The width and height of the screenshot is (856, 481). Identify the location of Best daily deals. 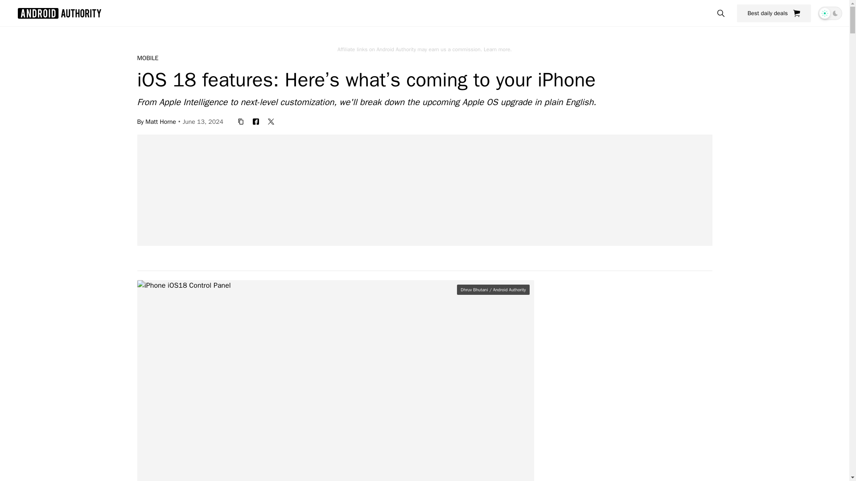
(774, 13).